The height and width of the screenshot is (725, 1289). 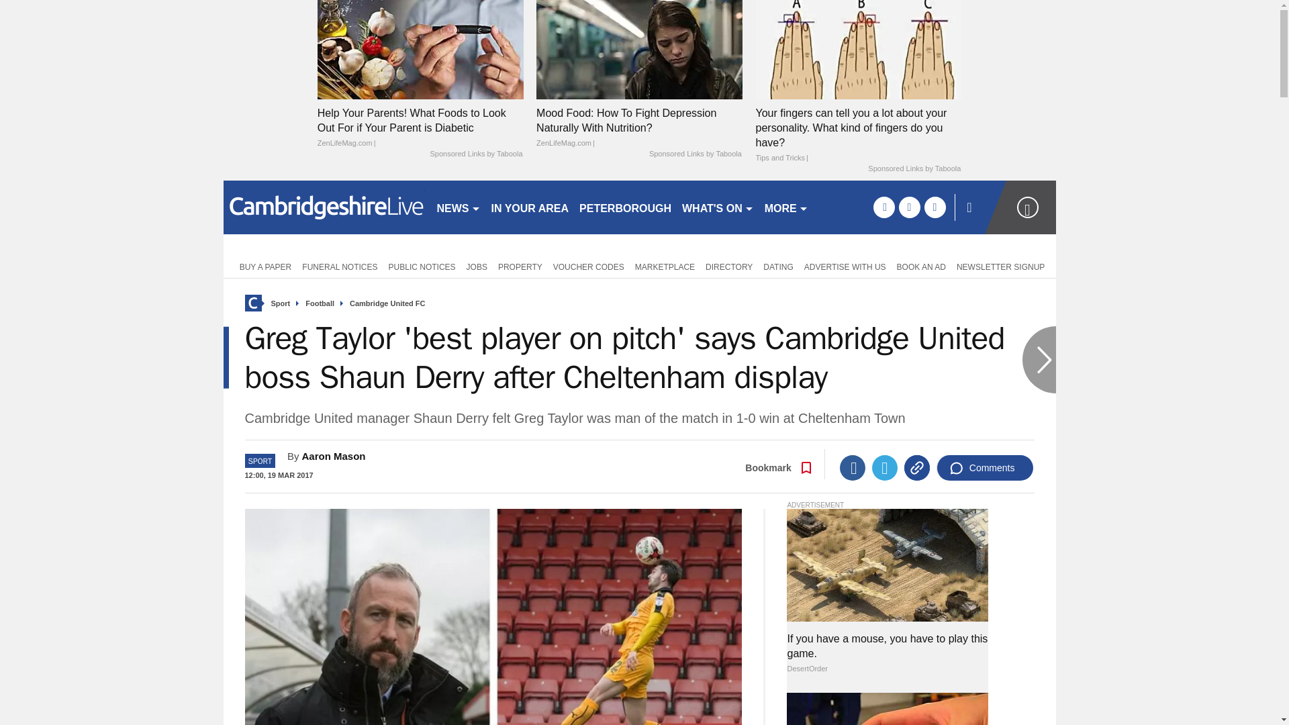 What do you see at coordinates (639, 128) in the screenshot?
I see `Mood Food: How To Fight Depression Naturally With Nutrition?` at bounding box center [639, 128].